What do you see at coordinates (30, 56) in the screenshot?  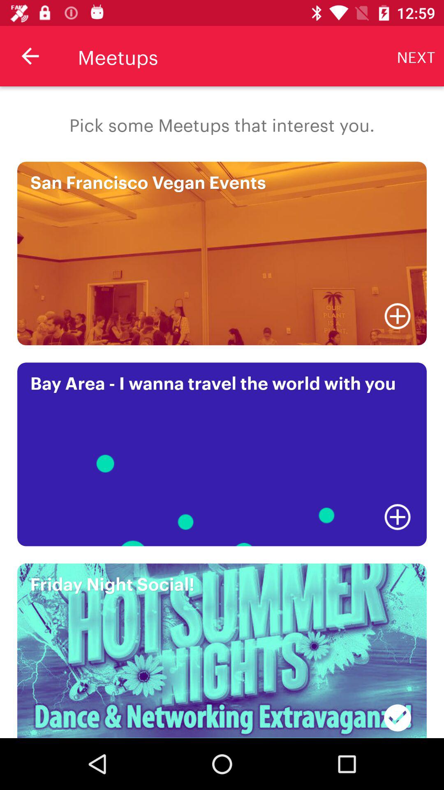 I see `choose the icon above the pick some meetups` at bounding box center [30, 56].